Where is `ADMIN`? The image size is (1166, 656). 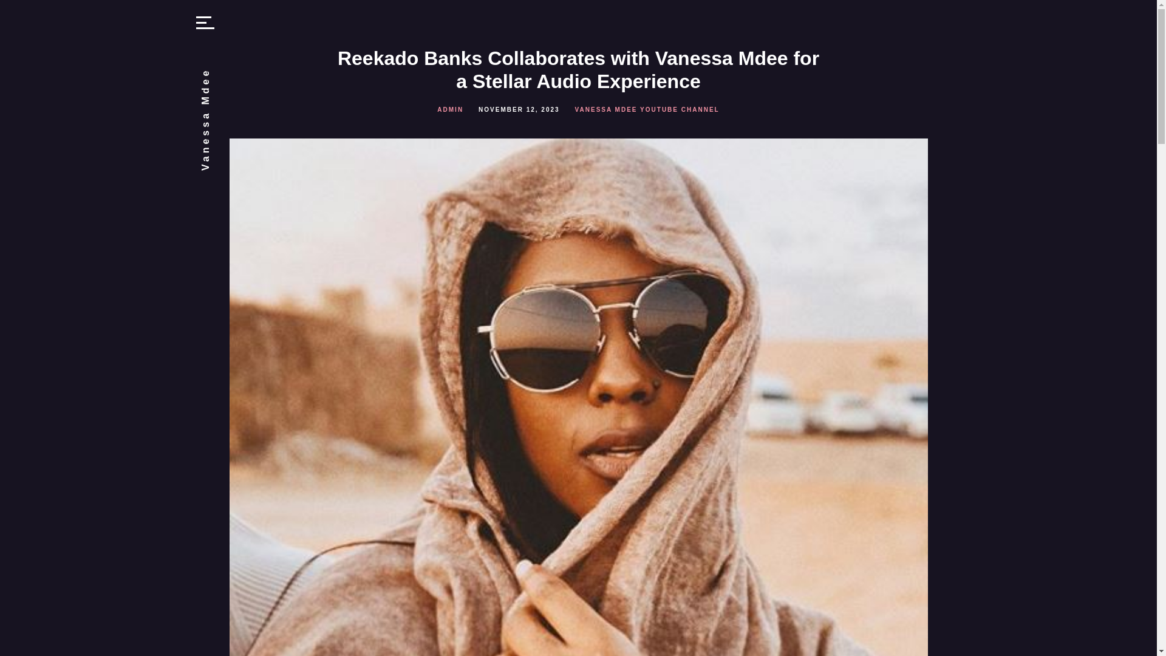
ADMIN is located at coordinates (450, 109).